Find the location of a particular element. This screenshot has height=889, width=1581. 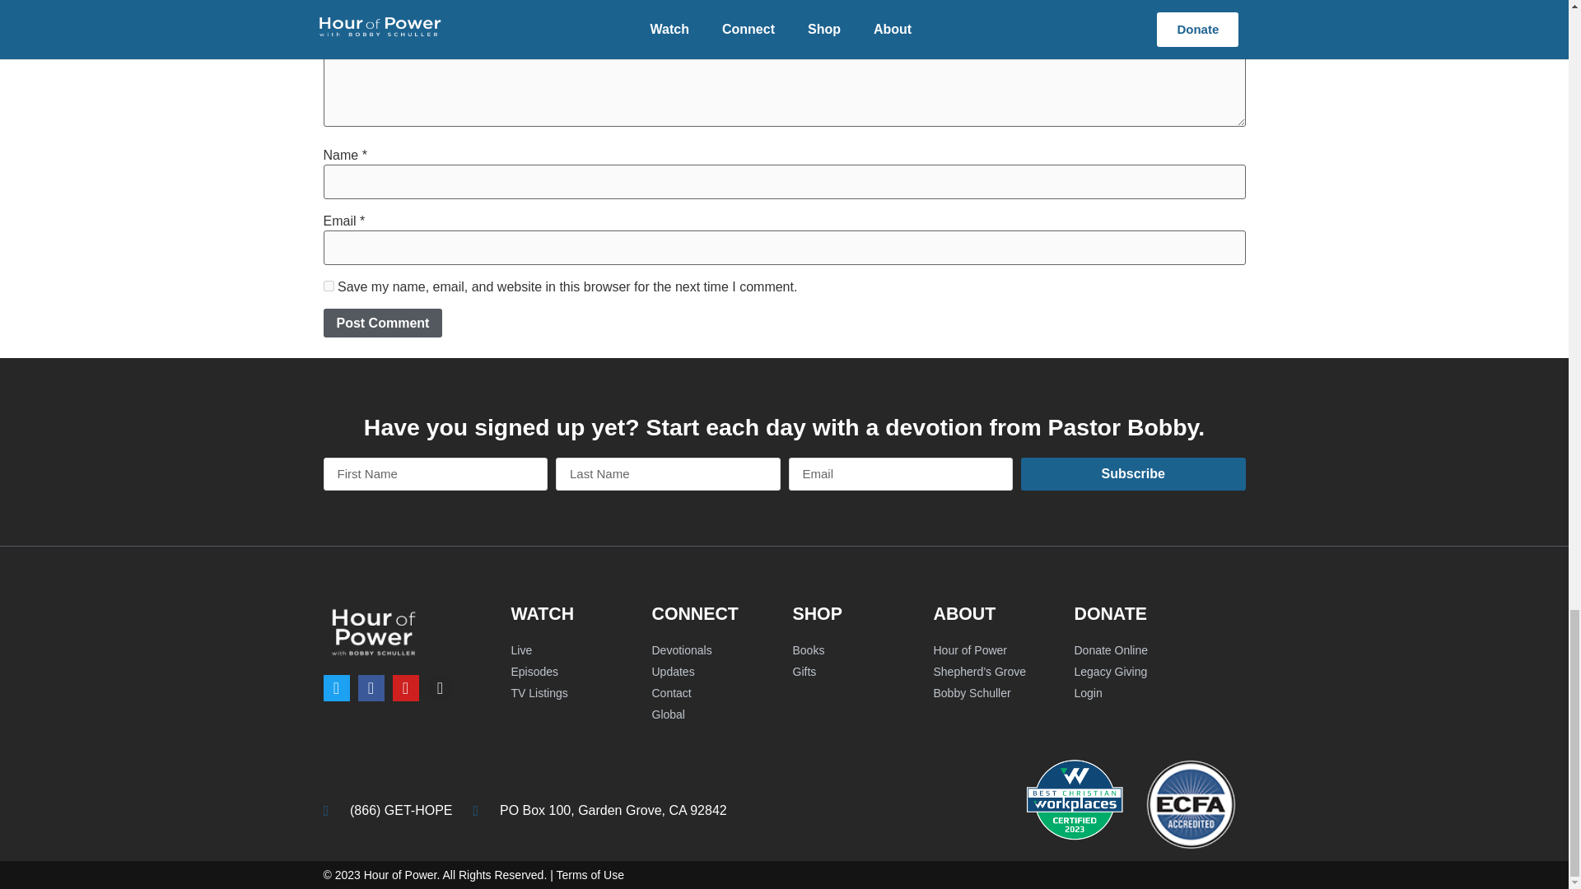

Subscribe is located at coordinates (1133, 474).